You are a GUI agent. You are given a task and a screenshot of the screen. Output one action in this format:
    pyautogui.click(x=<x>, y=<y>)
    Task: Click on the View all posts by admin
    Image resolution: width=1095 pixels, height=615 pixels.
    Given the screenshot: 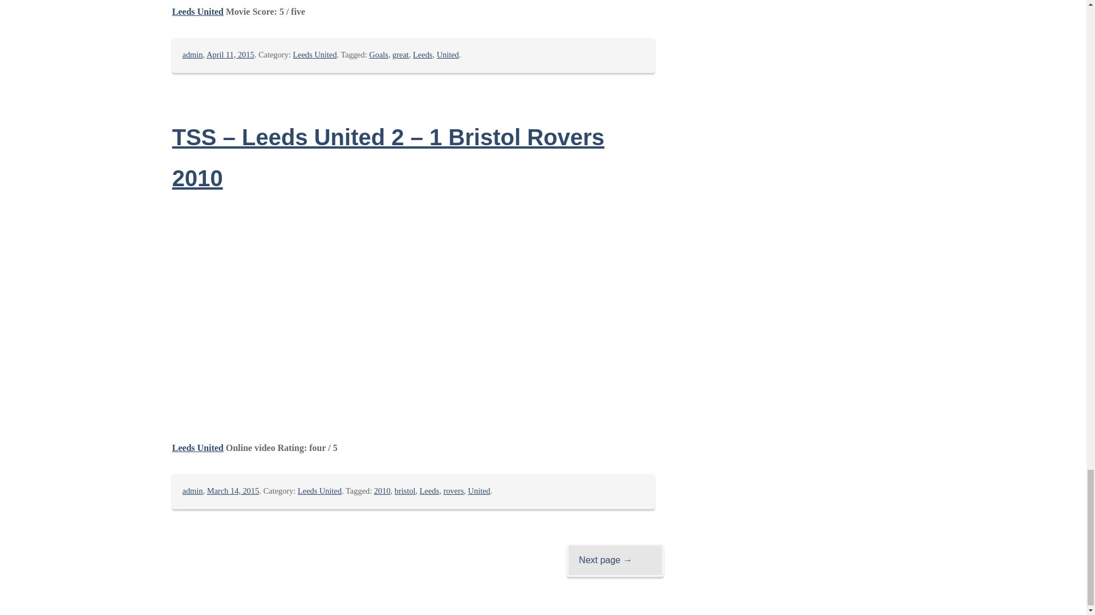 What is the action you would take?
    pyautogui.click(x=193, y=491)
    